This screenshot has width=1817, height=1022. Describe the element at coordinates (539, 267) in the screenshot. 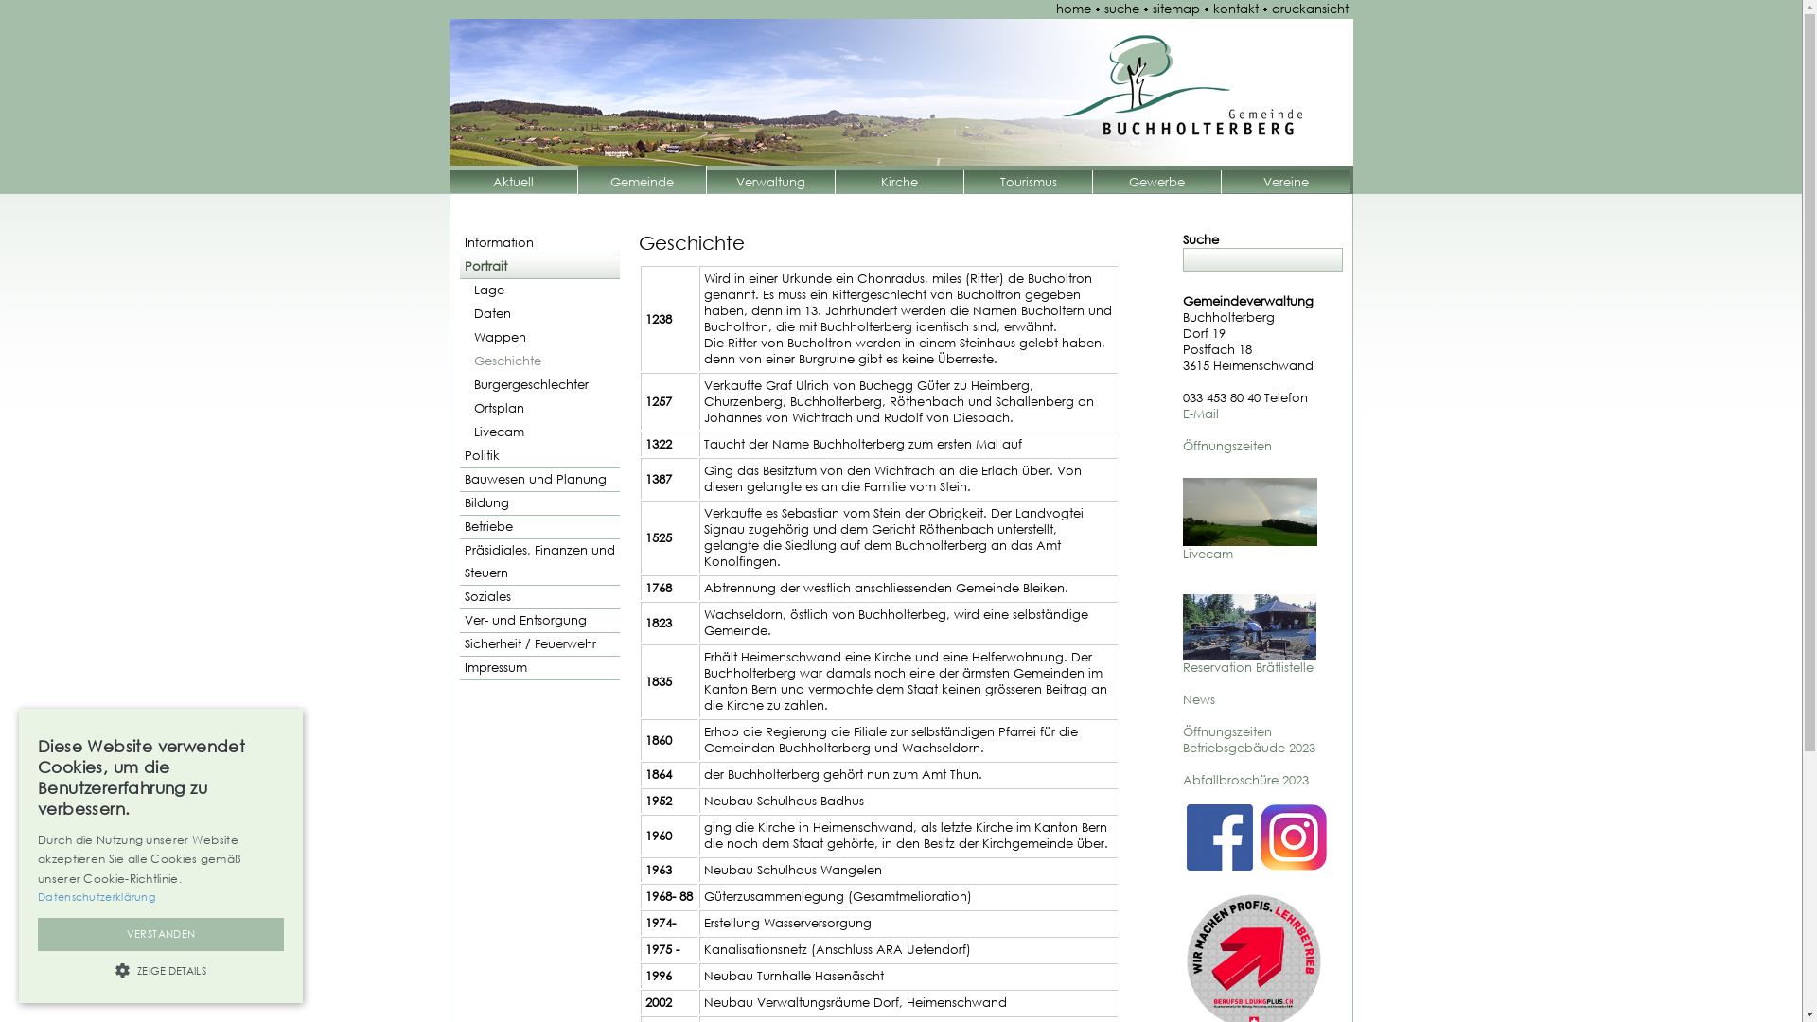

I see `Portrait` at that location.